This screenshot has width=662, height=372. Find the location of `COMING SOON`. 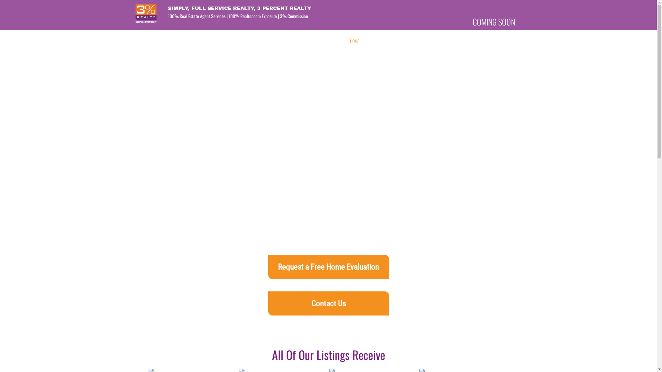

COMING SOON is located at coordinates (494, 22).